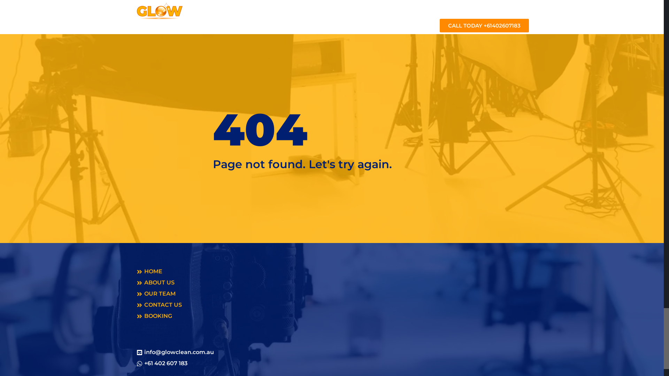 The height and width of the screenshot is (376, 669). What do you see at coordinates (332, 363) in the screenshot?
I see `+61 402 607 183` at bounding box center [332, 363].